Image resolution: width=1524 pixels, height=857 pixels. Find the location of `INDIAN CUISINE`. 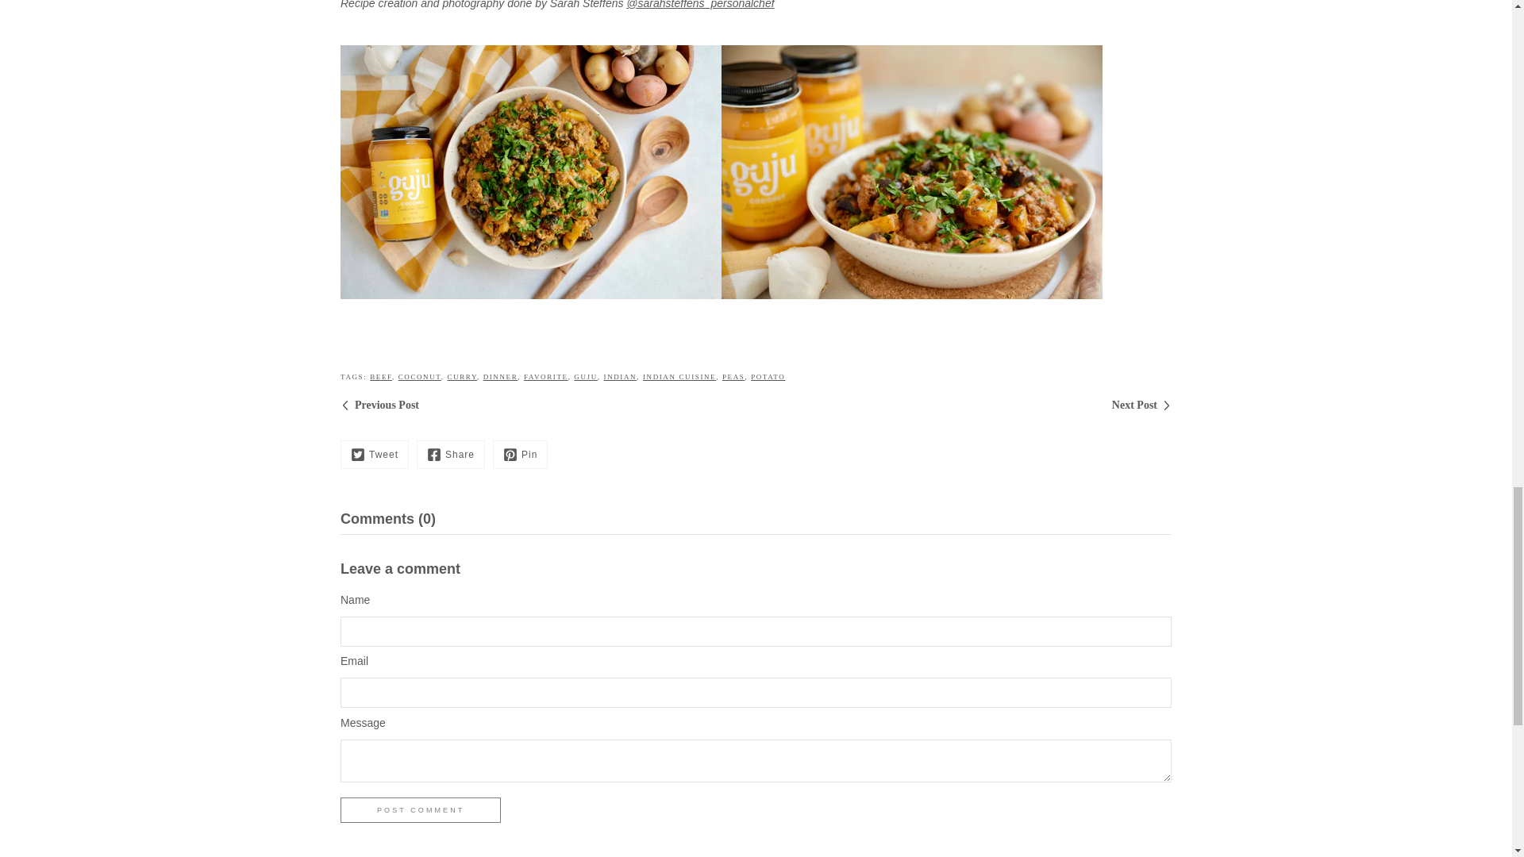

INDIAN CUISINE is located at coordinates (679, 376).